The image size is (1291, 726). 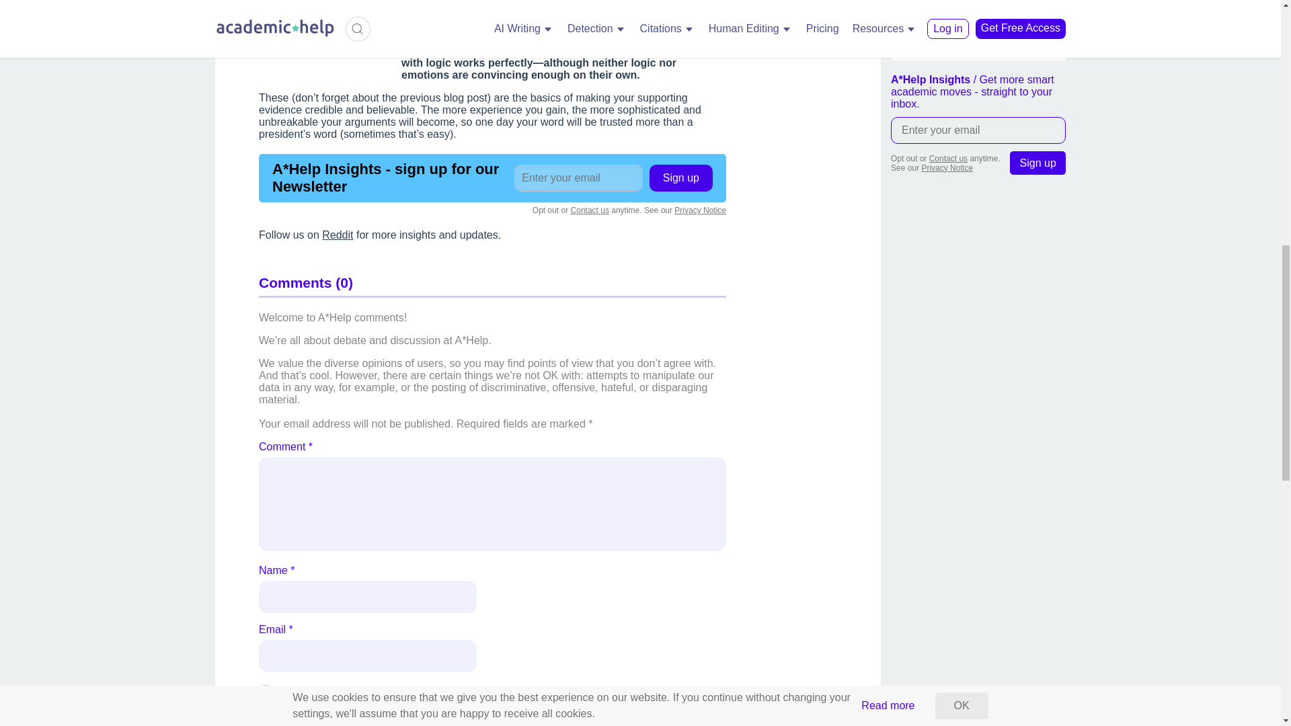 What do you see at coordinates (266, 690) in the screenshot?
I see `yes` at bounding box center [266, 690].